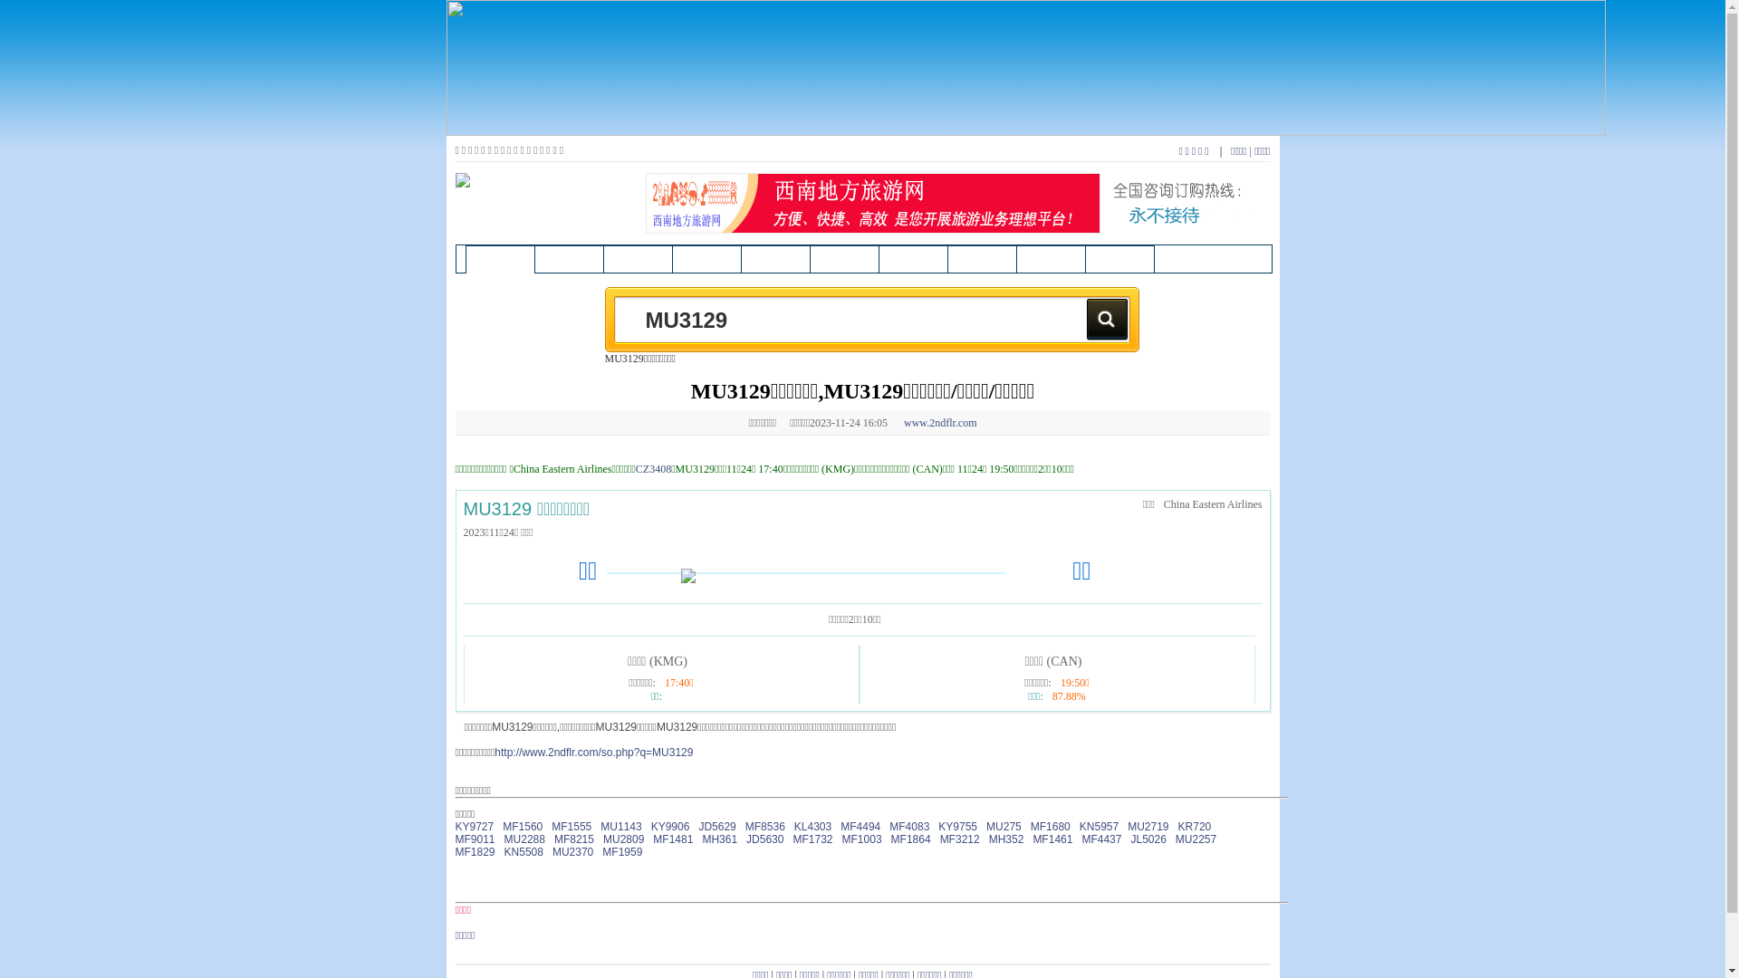 The image size is (1739, 978). Describe the element at coordinates (719, 839) in the screenshot. I see `MH361` at that location.